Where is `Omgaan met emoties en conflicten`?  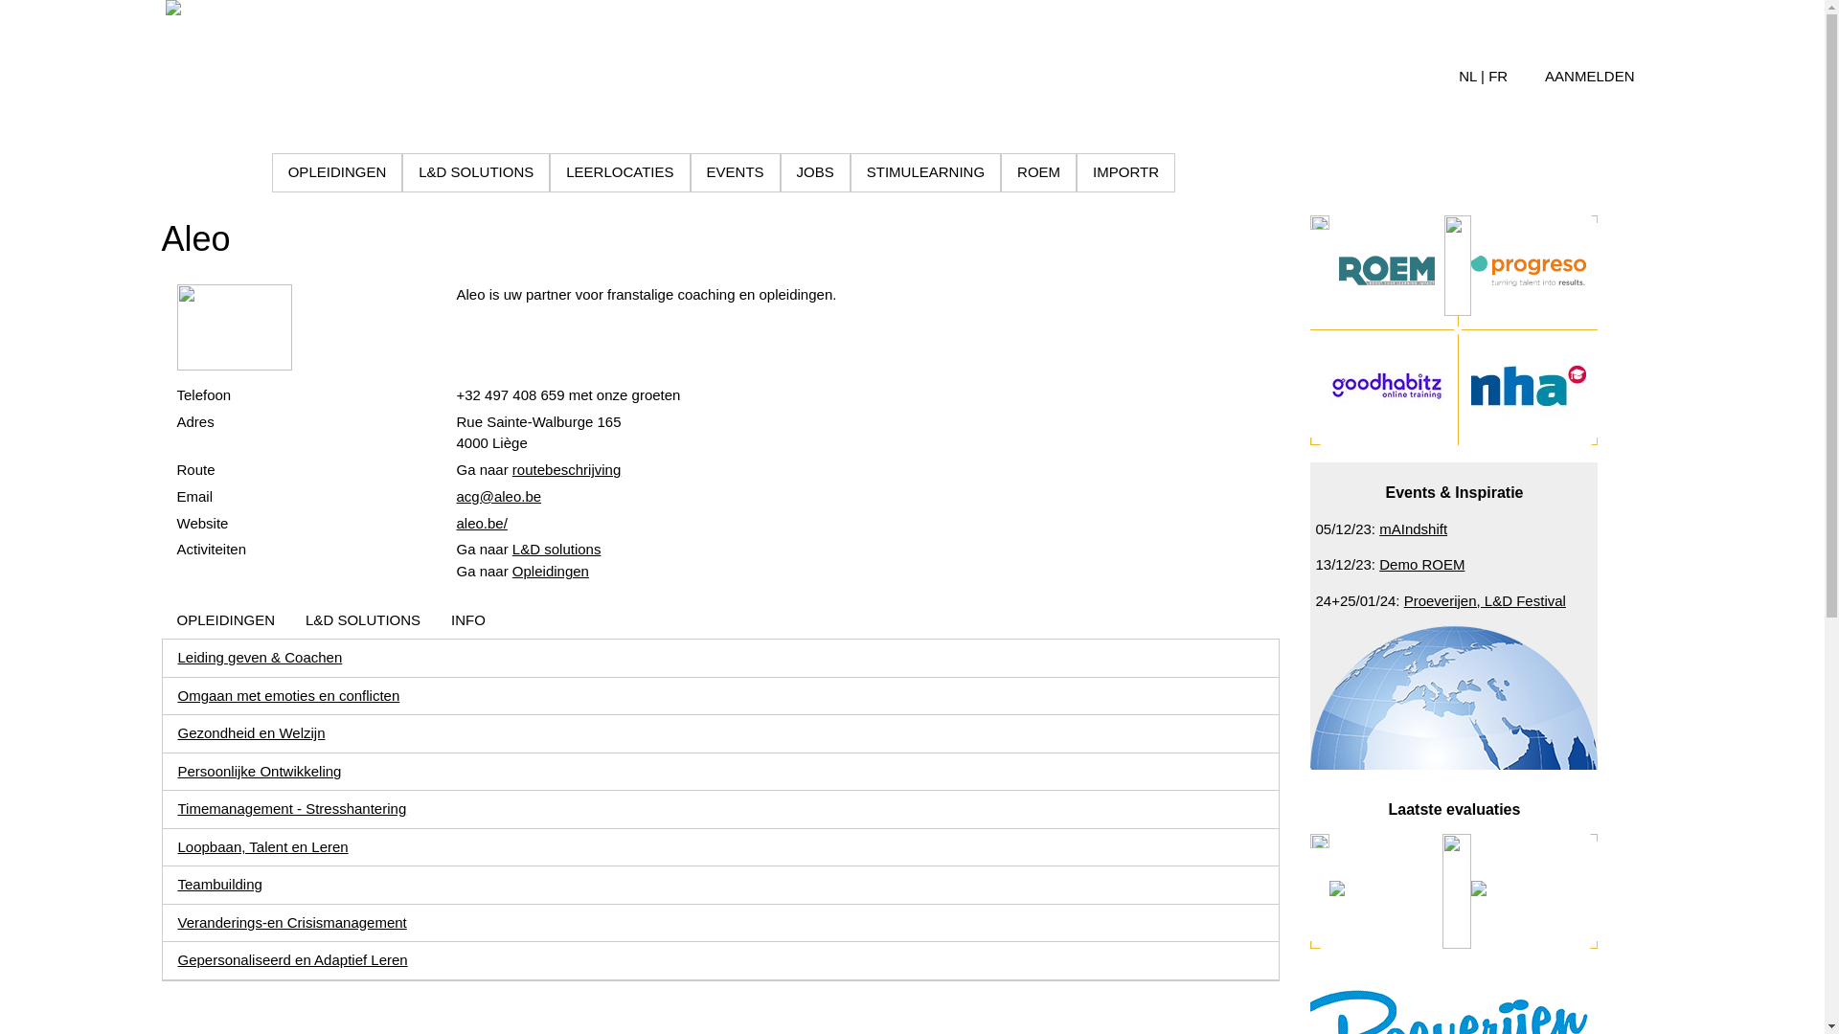 Omgaan met emoties en conflicten is located at coordinates (289, 695).